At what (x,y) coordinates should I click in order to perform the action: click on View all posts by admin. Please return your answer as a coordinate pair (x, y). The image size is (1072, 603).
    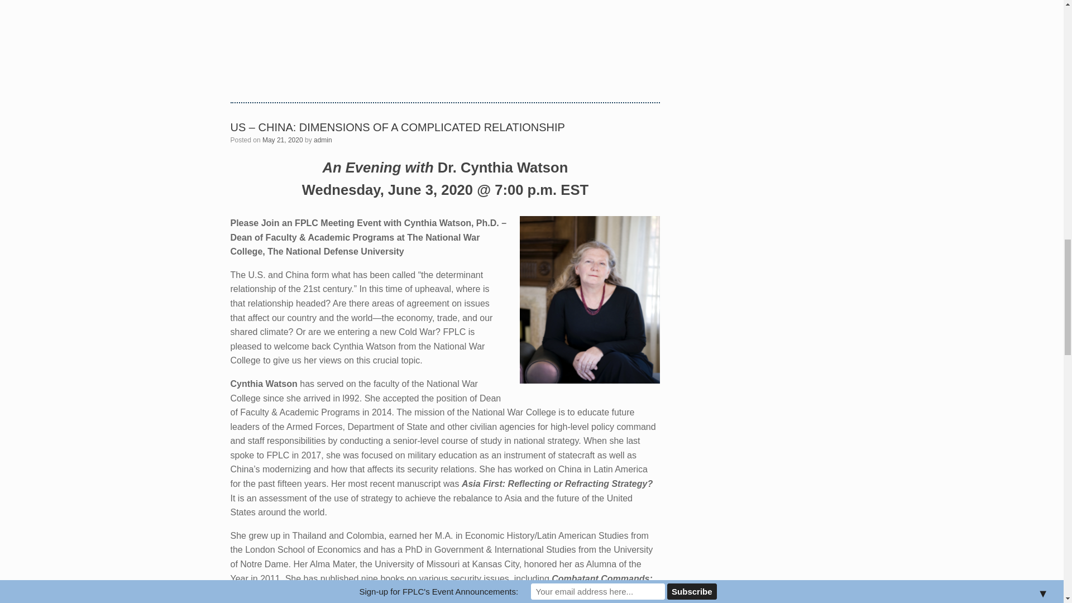
    Looking at the image, I should click on (323, 140).